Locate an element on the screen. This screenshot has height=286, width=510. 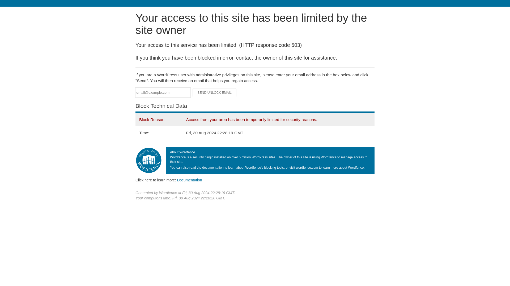
Send Unlock Email is located at coordinates (215, 93).